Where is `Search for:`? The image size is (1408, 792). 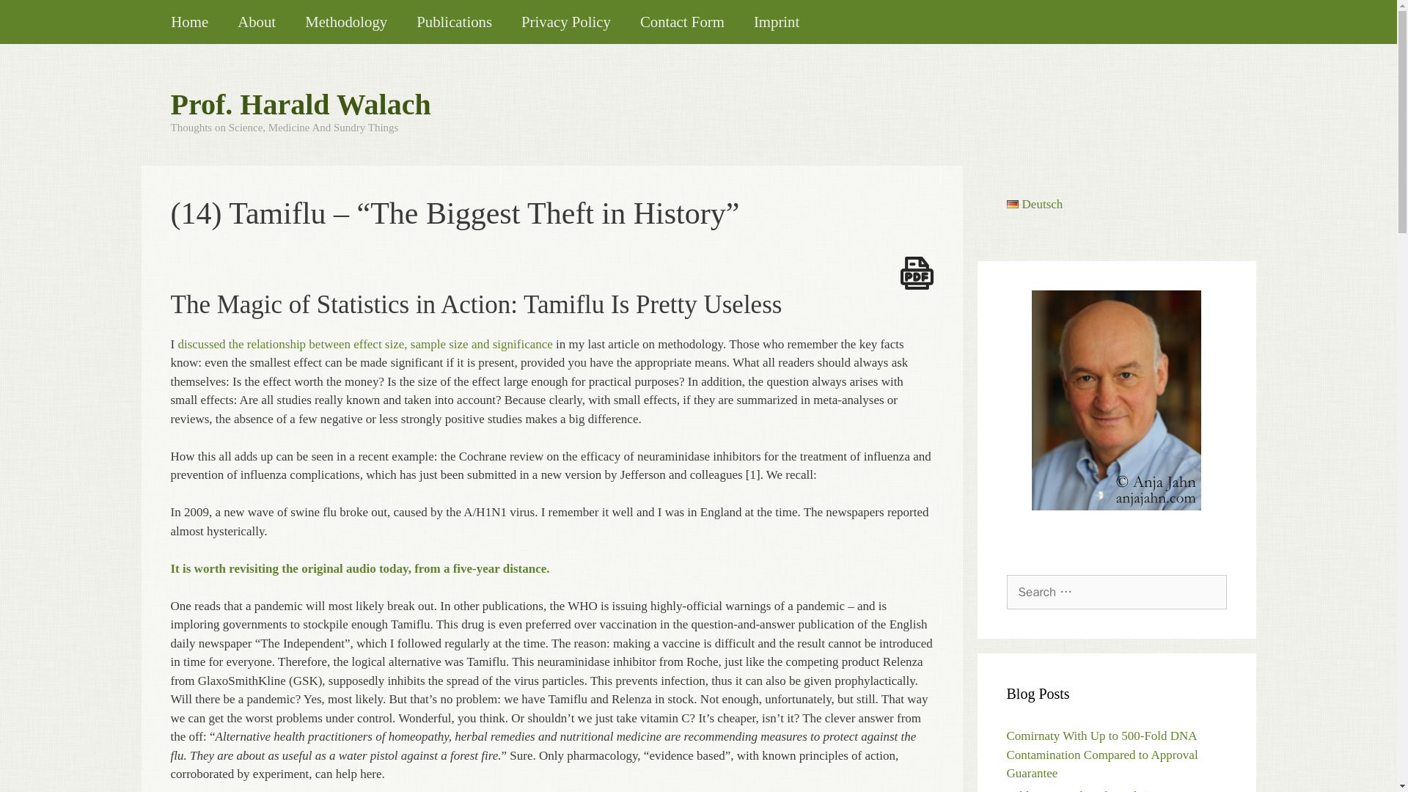
Search for: is located at coordinates (1116, 593).